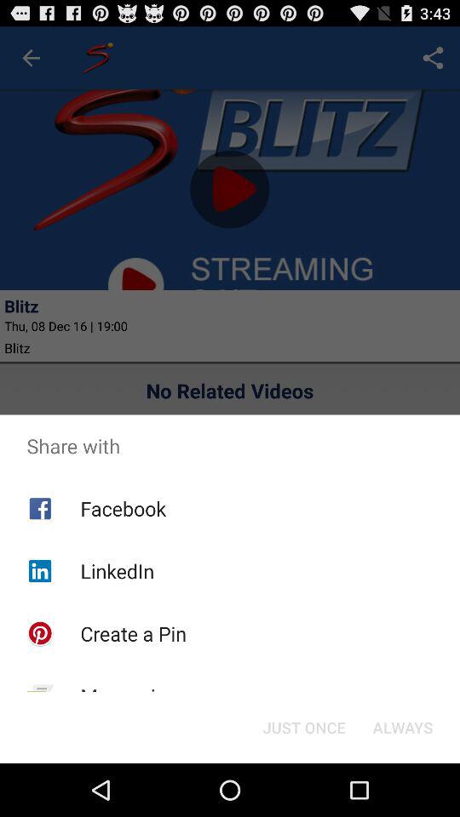  What do you see at coordinates (118, 570) in the screenshot?
I see `choose the linkedin icon` at bounding box center [118, 570].